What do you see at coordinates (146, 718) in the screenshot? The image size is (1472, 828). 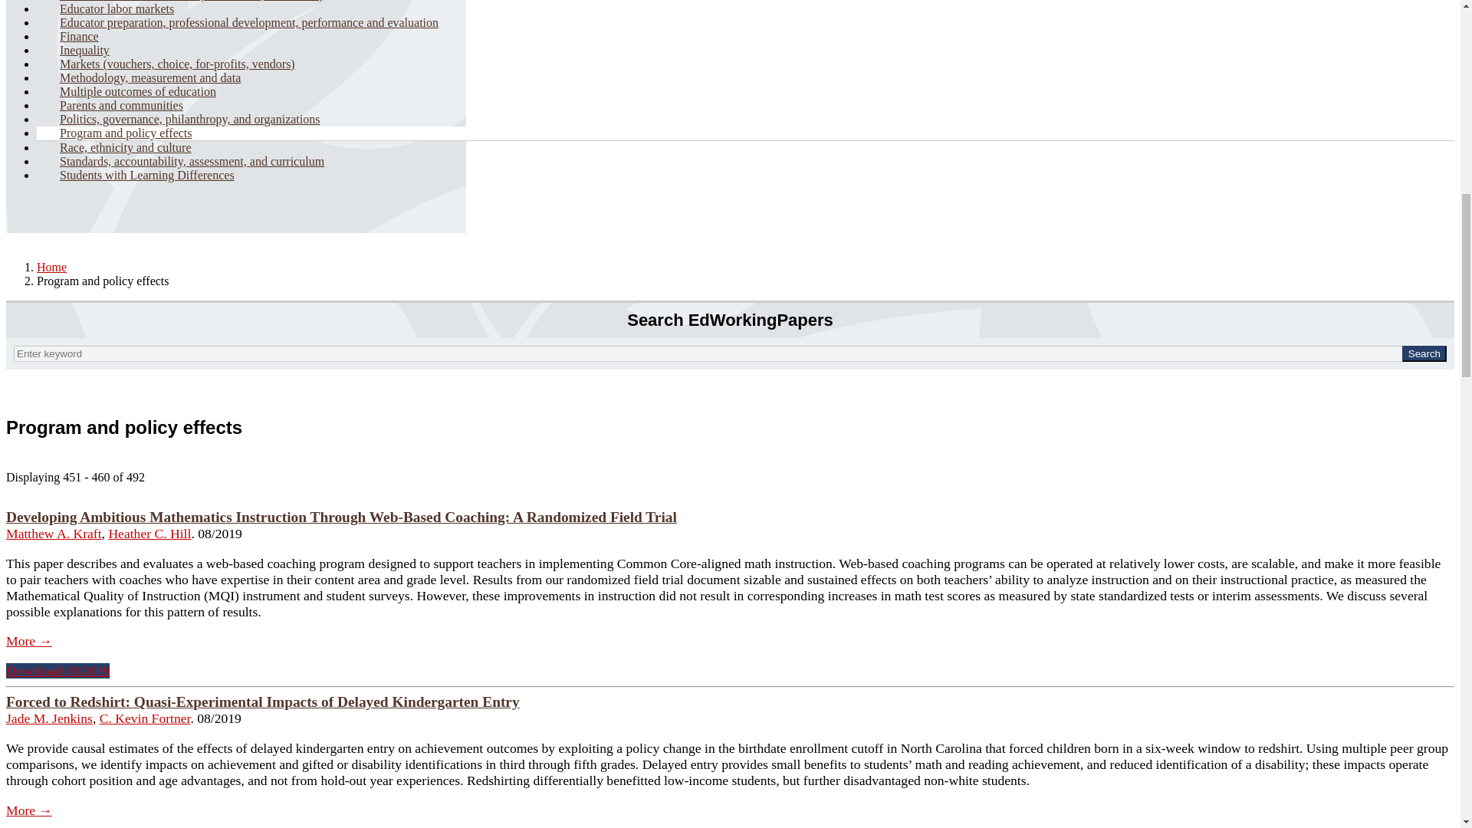 I see `C. Kevin Fortner` at bounding box center [146, 718].